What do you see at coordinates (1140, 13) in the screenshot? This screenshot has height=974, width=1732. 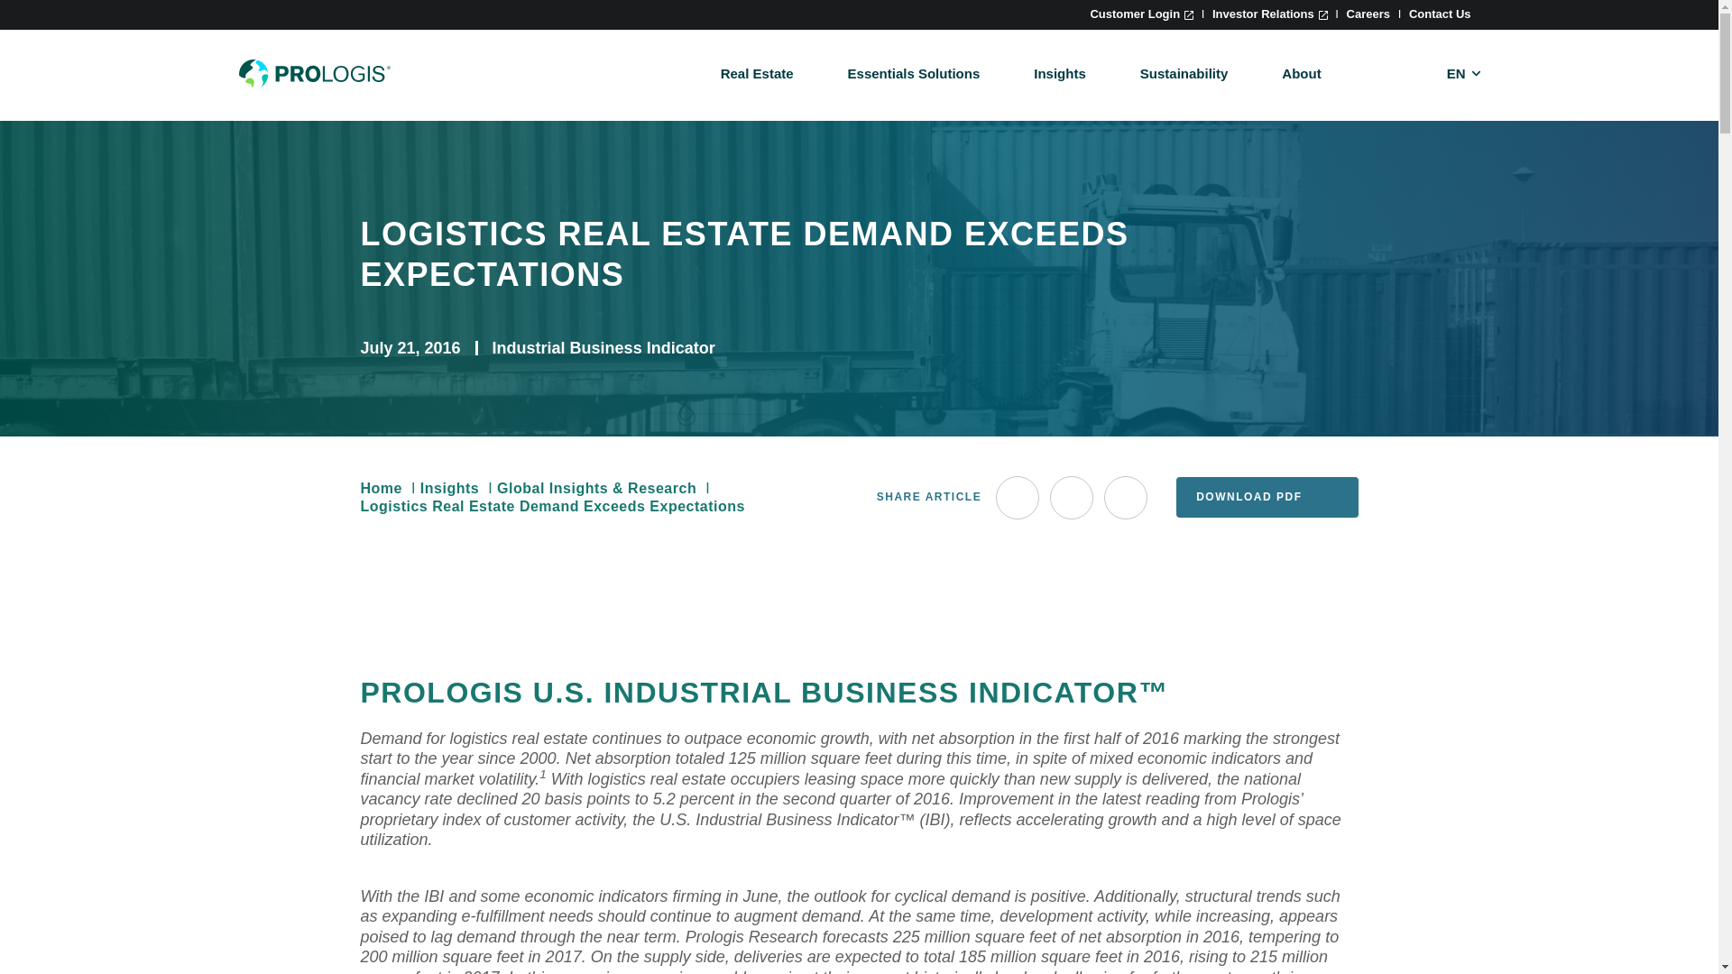 I see `Login to Prologis Essentials` at bounding box center [1140, 13].